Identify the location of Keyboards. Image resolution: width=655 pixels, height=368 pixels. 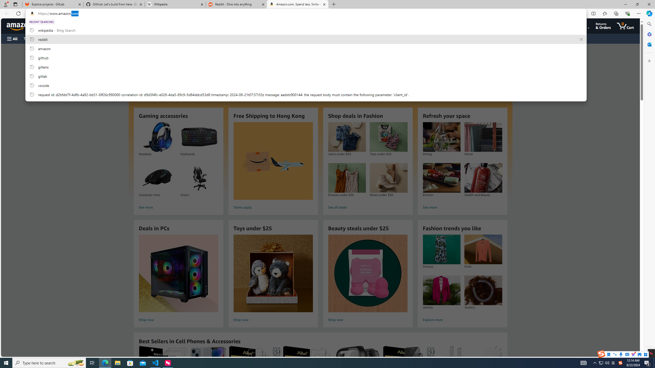
(199, 137).